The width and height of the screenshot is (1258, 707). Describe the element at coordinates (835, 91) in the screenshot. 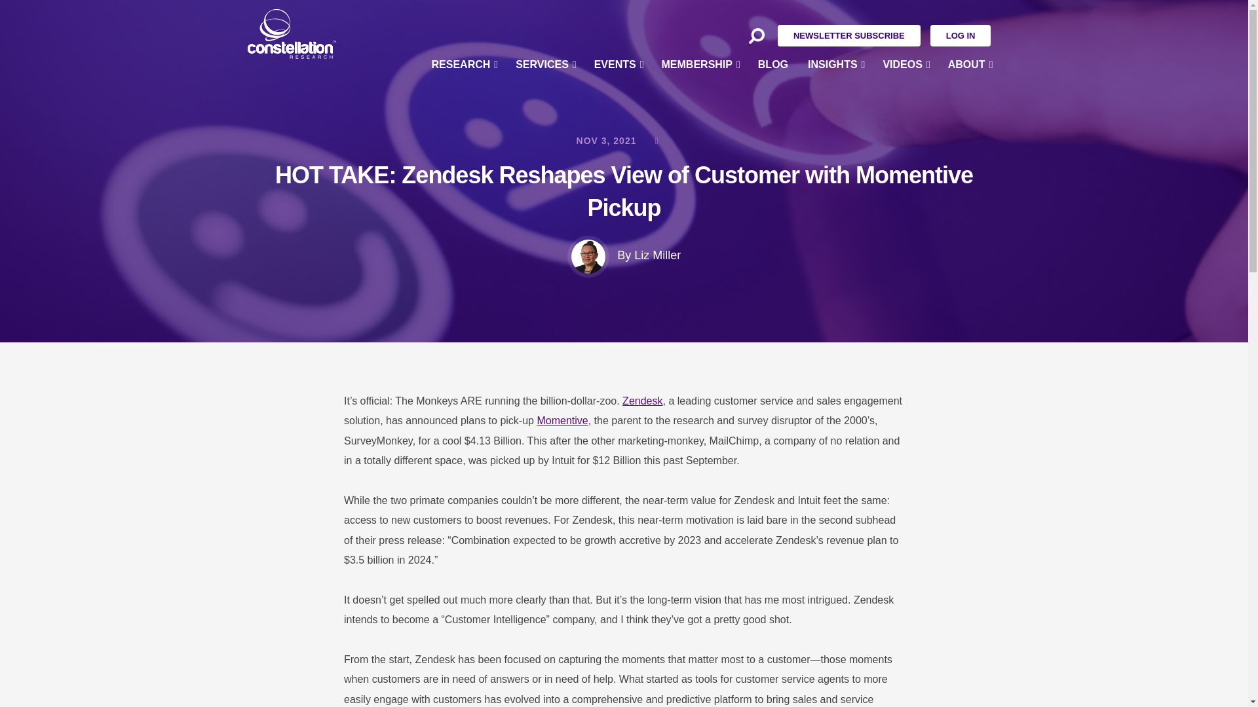

I see `Actionable advice about developments in technology` at that location.